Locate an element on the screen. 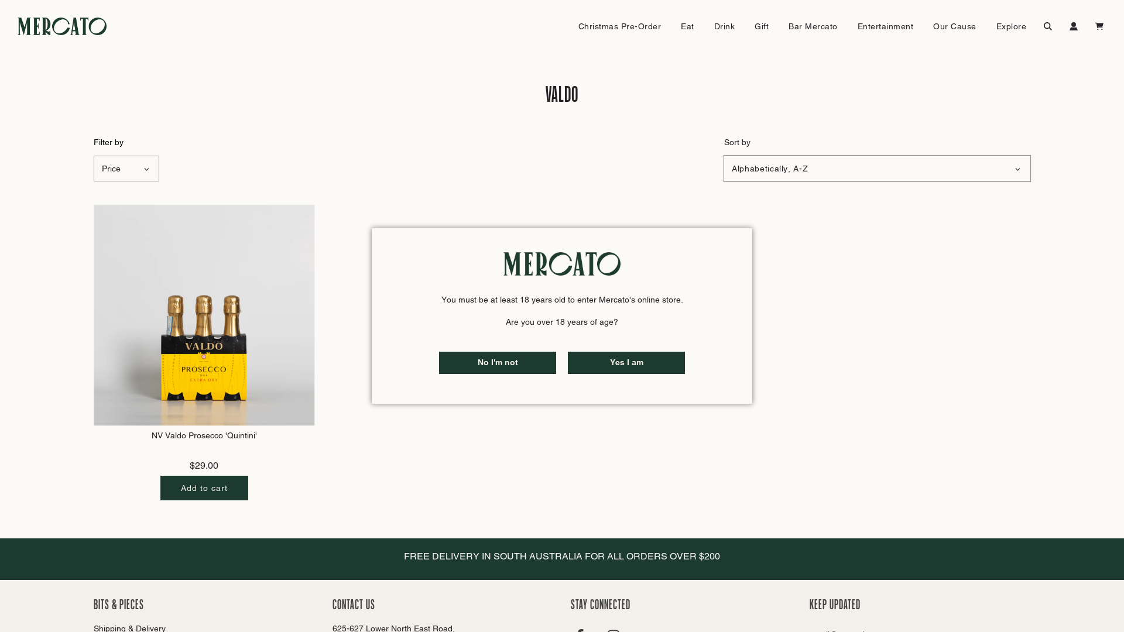  Drink is located at coordinates (724, 26).